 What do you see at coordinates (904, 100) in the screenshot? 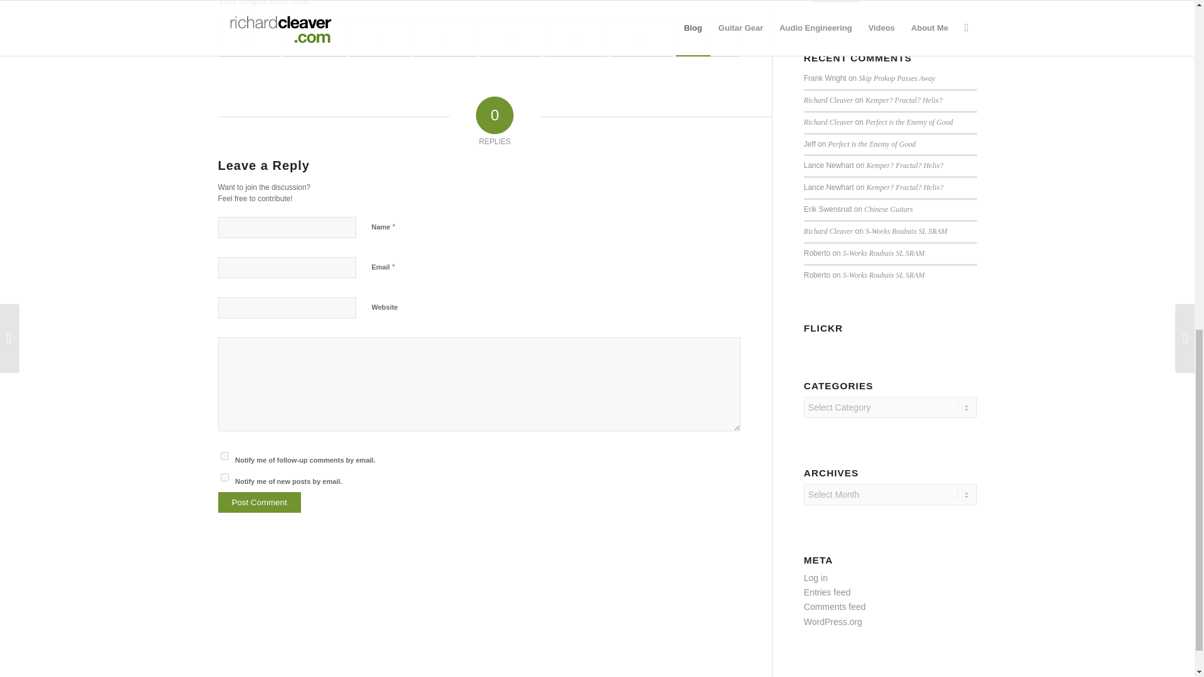
I see `Kemper? Fractal? Helix?` at bounding box center [904, 100].